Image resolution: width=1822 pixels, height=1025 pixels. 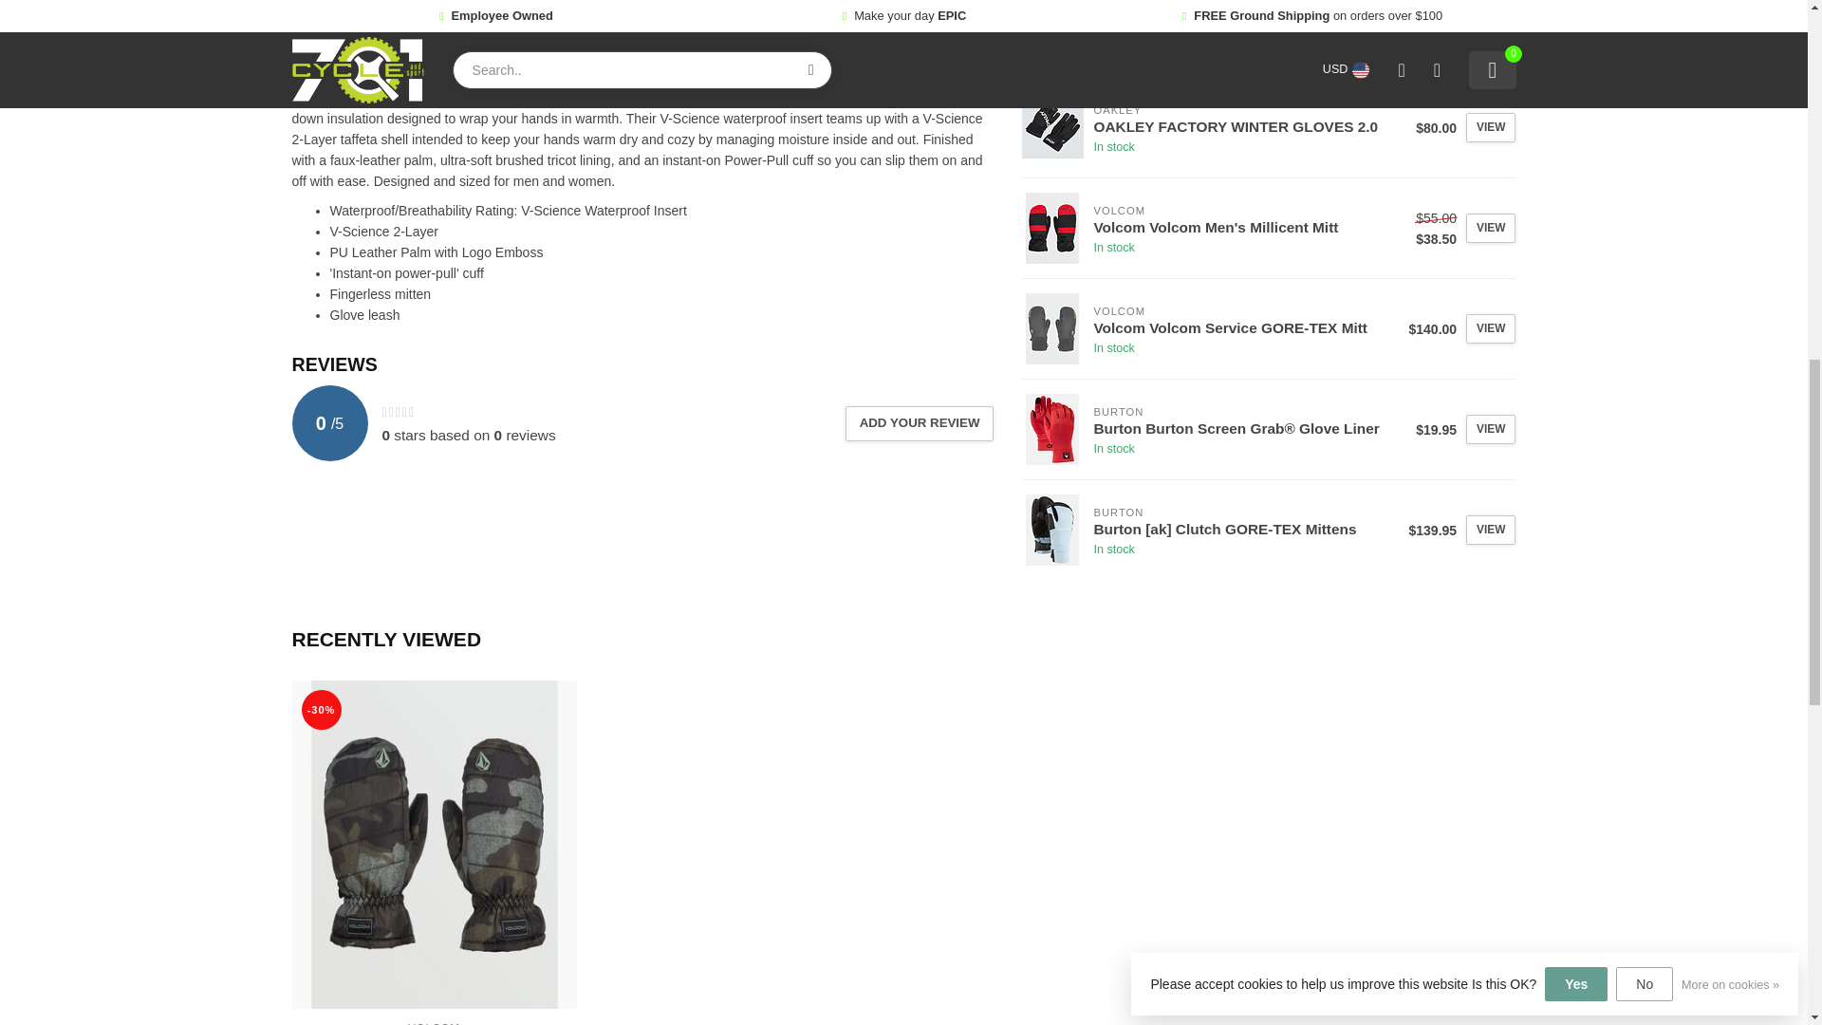 I want to click on OAKLEY FACTORY WINTER GLOVES 2.0, so click(x=1053, y=127).